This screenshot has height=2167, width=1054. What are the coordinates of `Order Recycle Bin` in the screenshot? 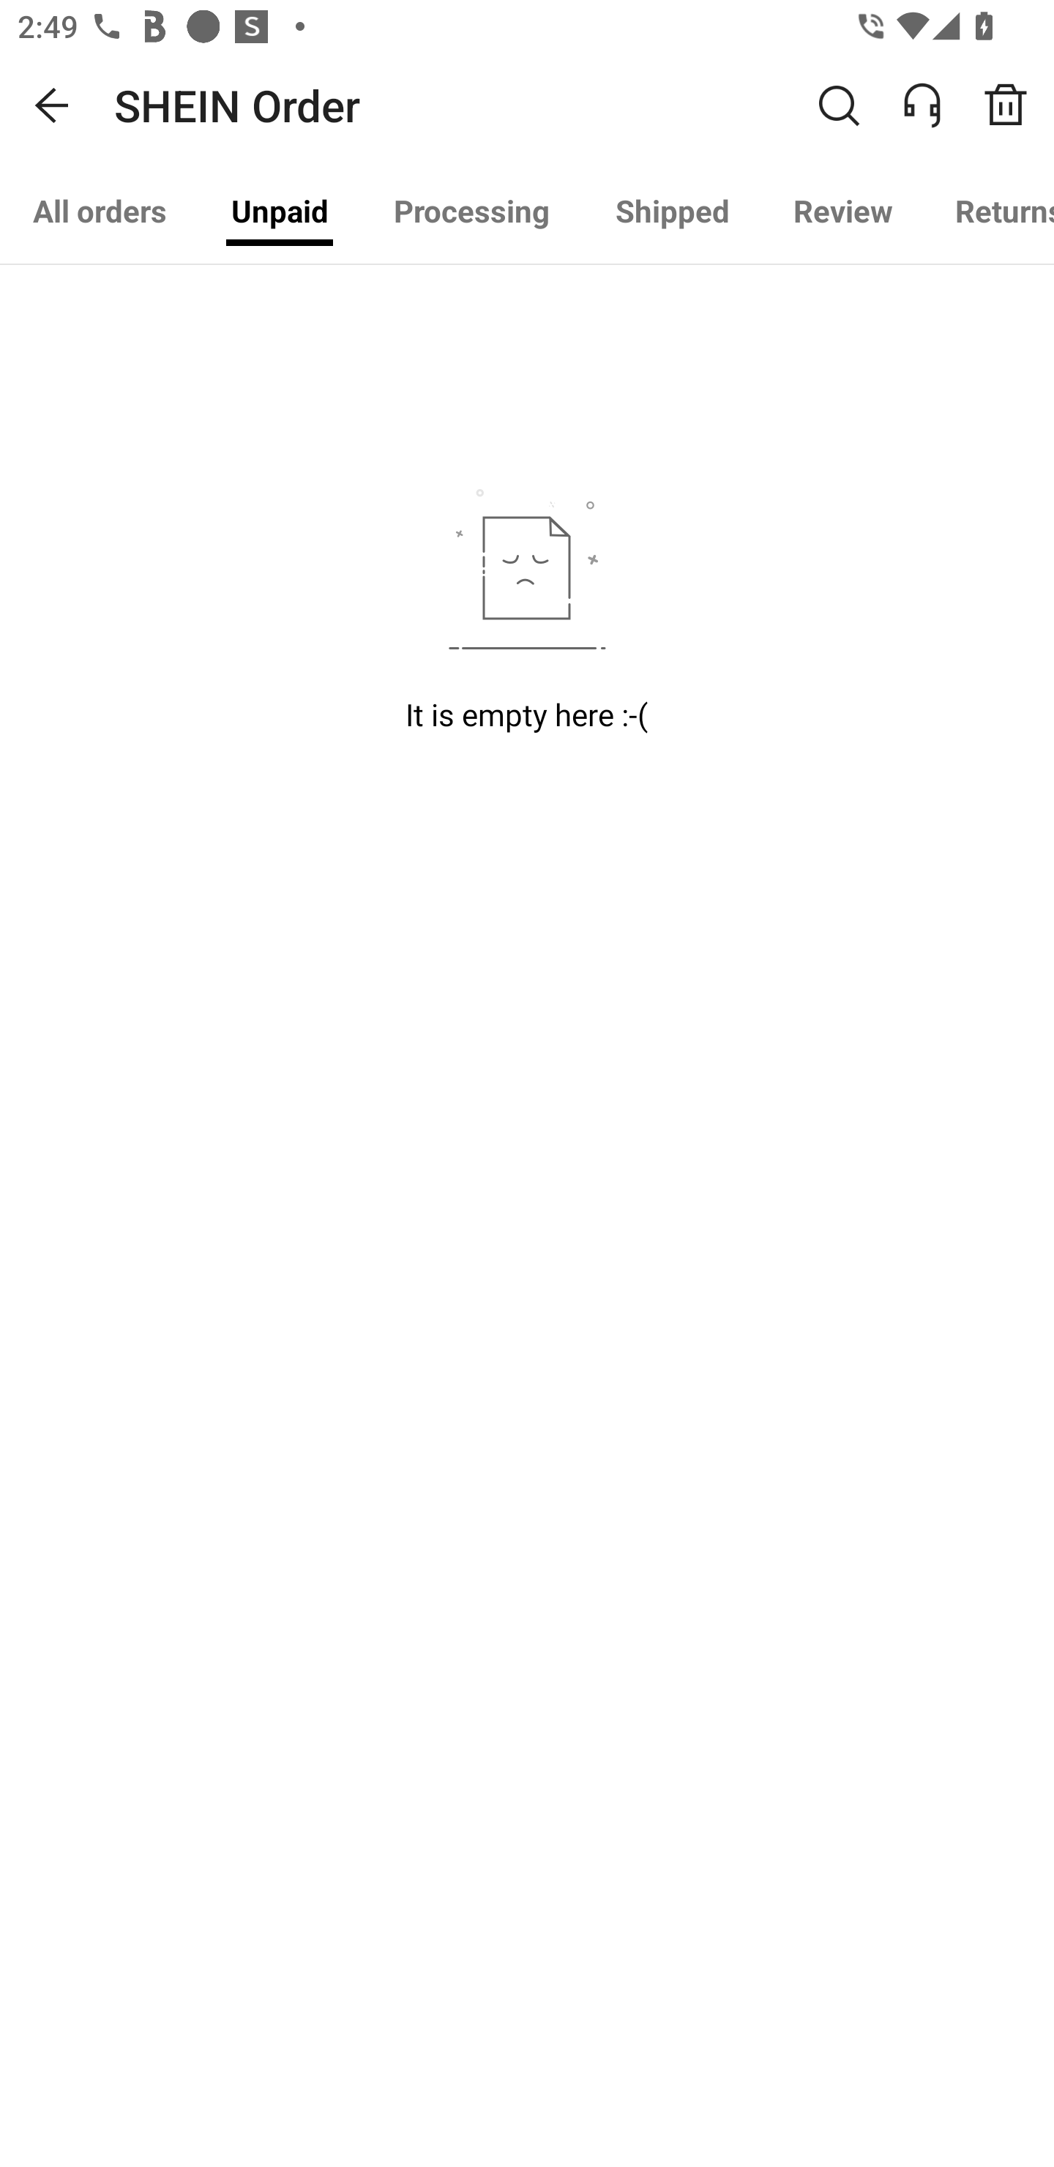 It's located at (1014, 105).